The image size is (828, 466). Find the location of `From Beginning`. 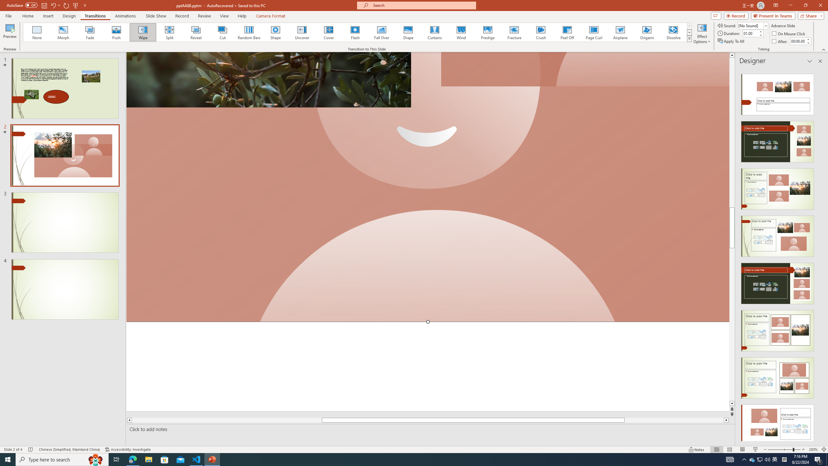

From Beginning is located at coordinates (76, 5).